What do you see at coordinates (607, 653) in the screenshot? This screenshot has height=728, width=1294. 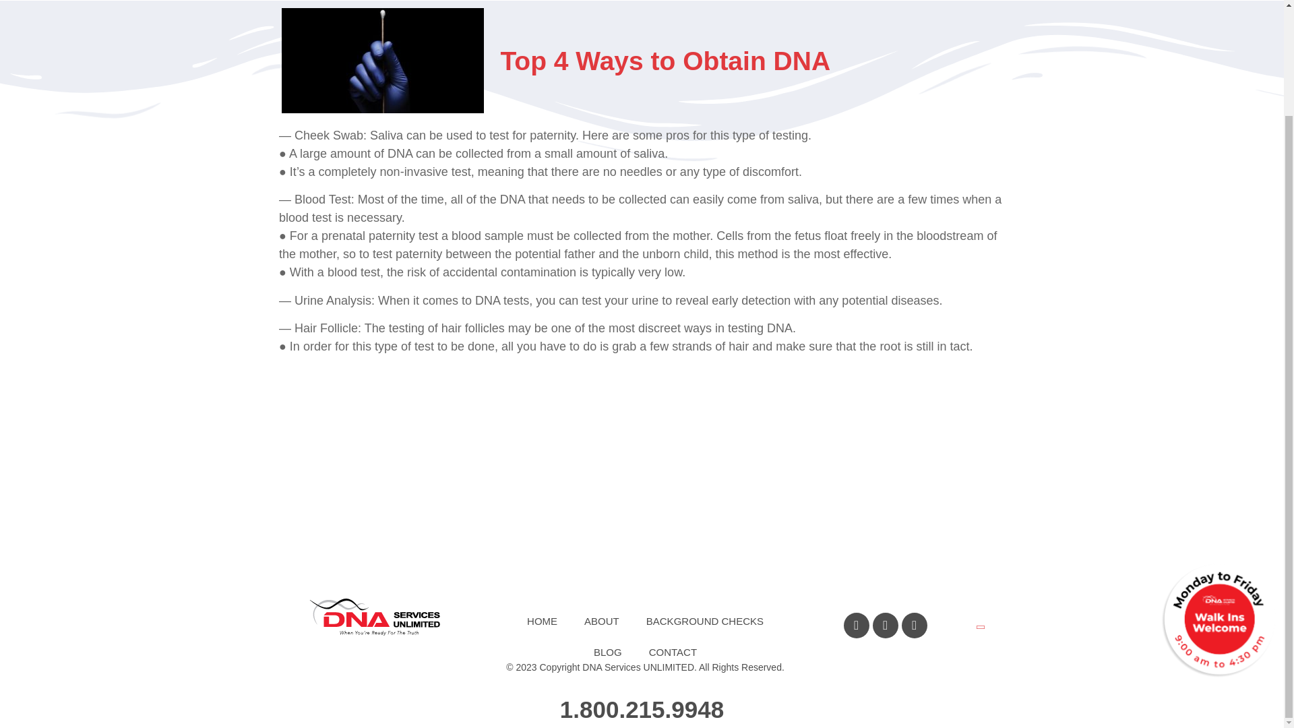 I see `BLOG` at bounding box center [607, 653].